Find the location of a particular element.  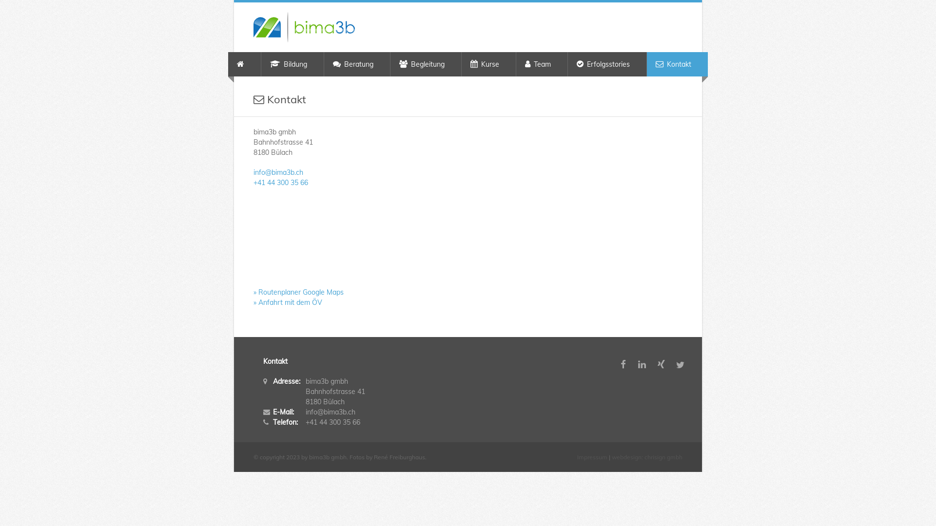

bima3b gmbh auf Twitter is located at coordinates (680, 365).